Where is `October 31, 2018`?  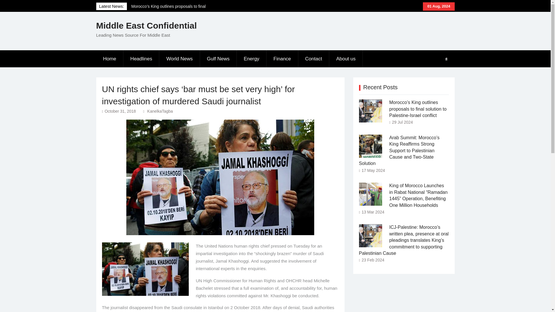 October 31, 2018 is located at coordinates (120, 111).